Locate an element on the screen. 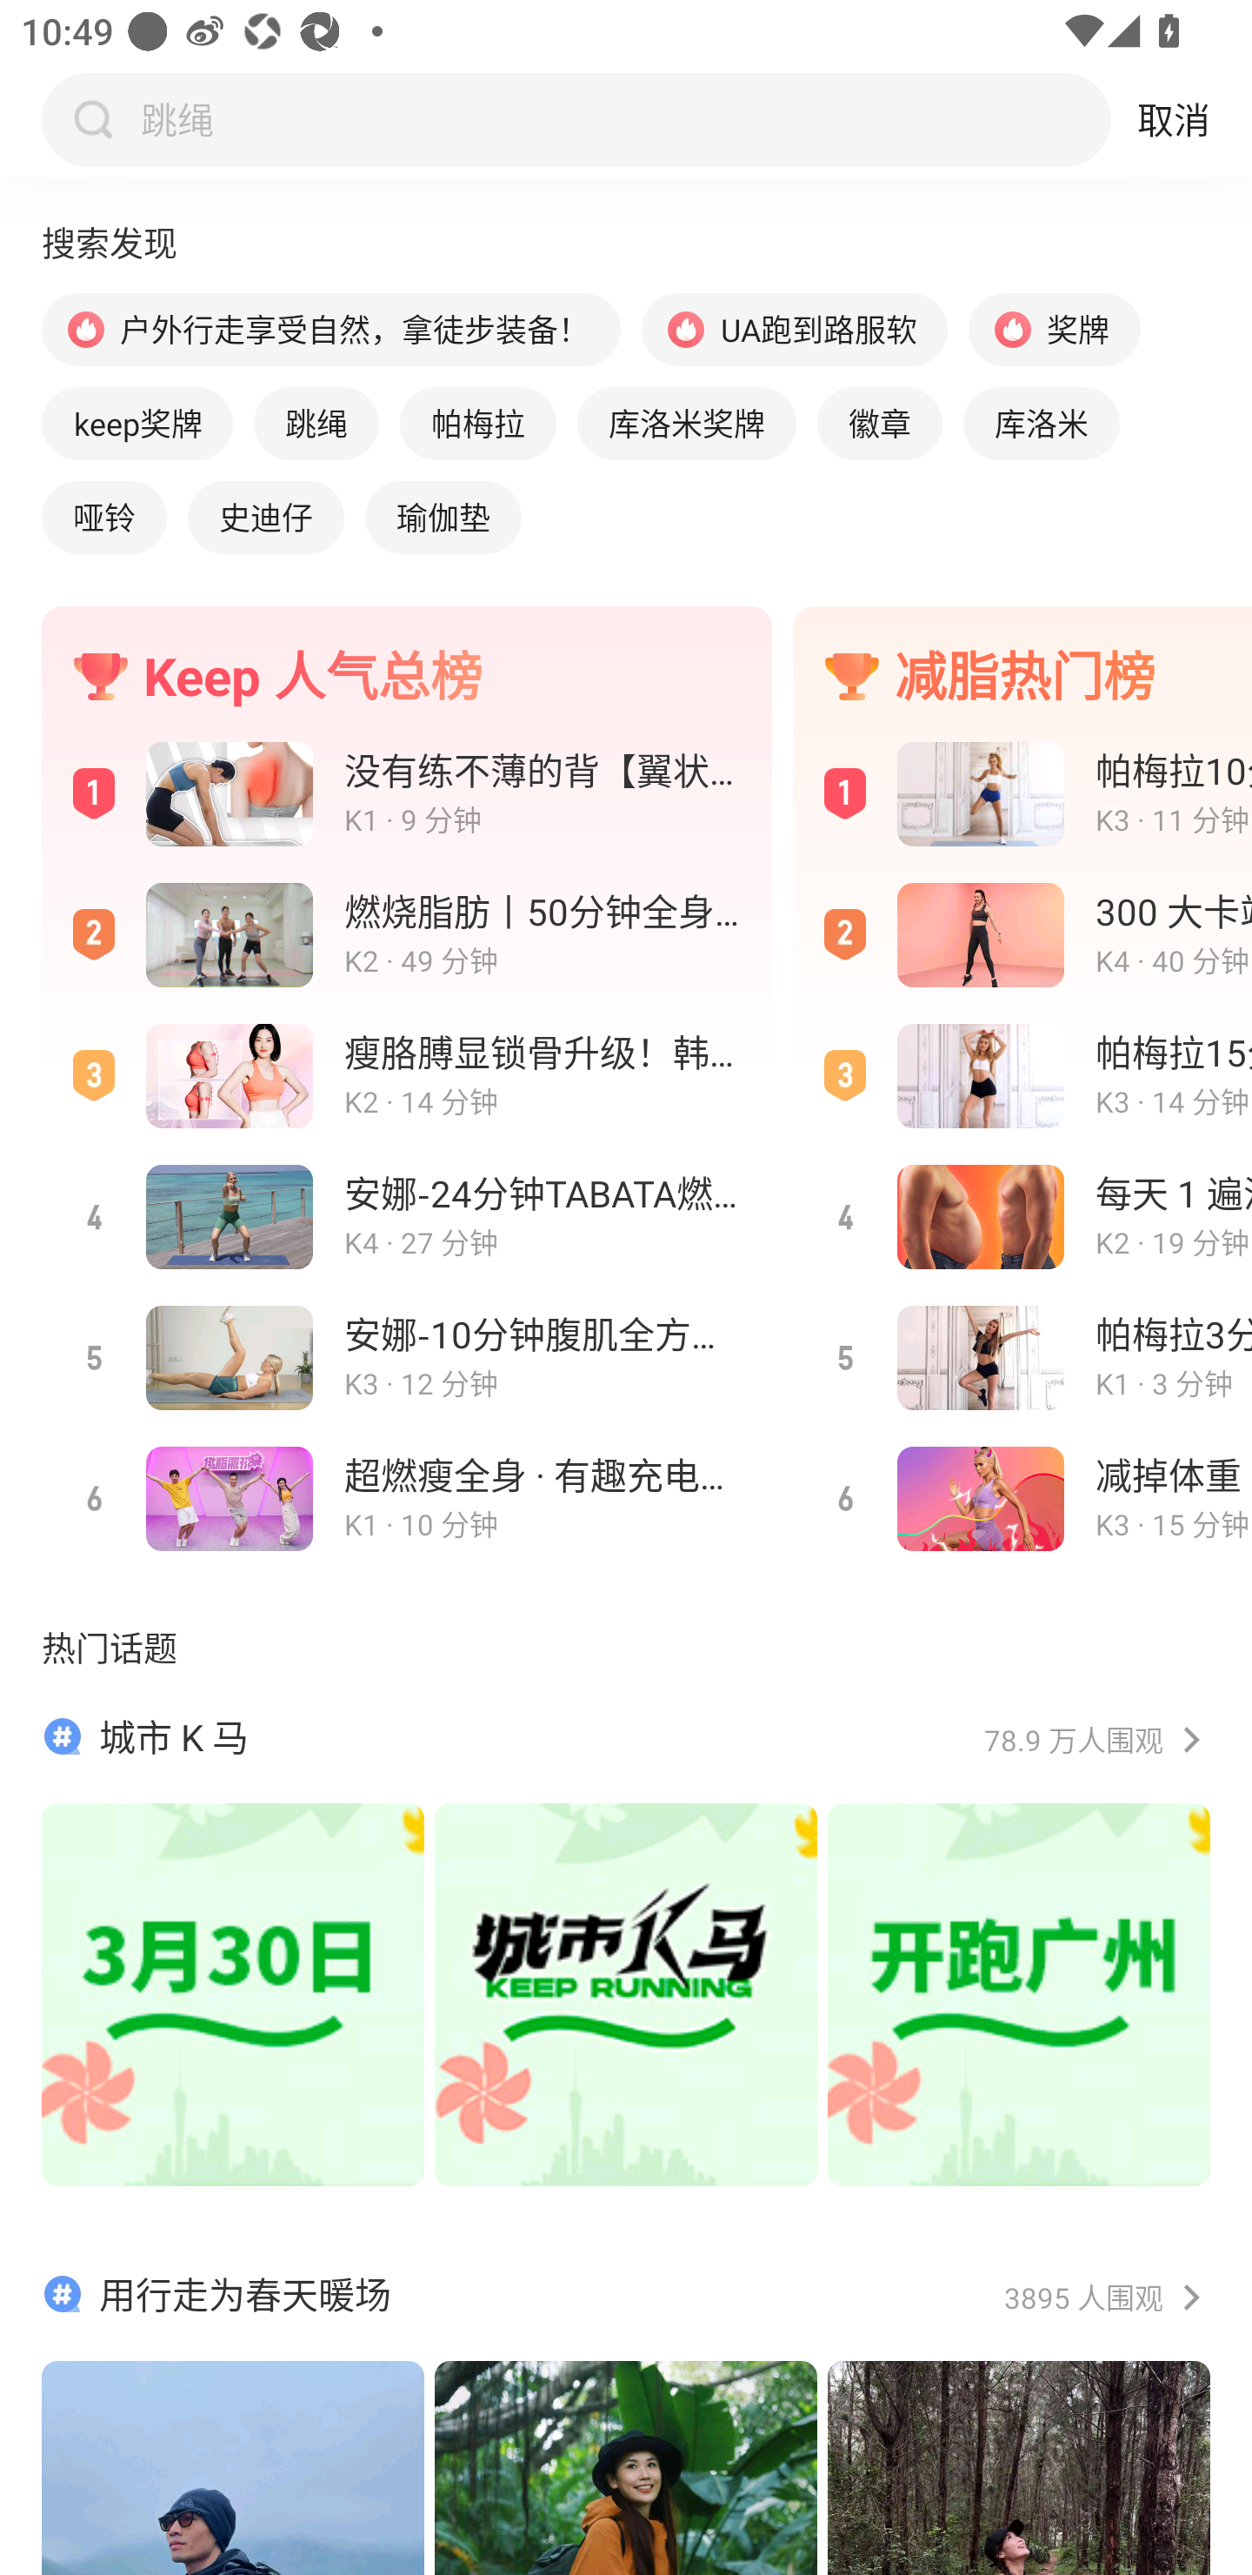  热门课榜 热门课榜 没有练不薄的背【翼状肩矫正】·偶不偶买噶 K1 · 9 分钟 is located at coordinates (407, 793).